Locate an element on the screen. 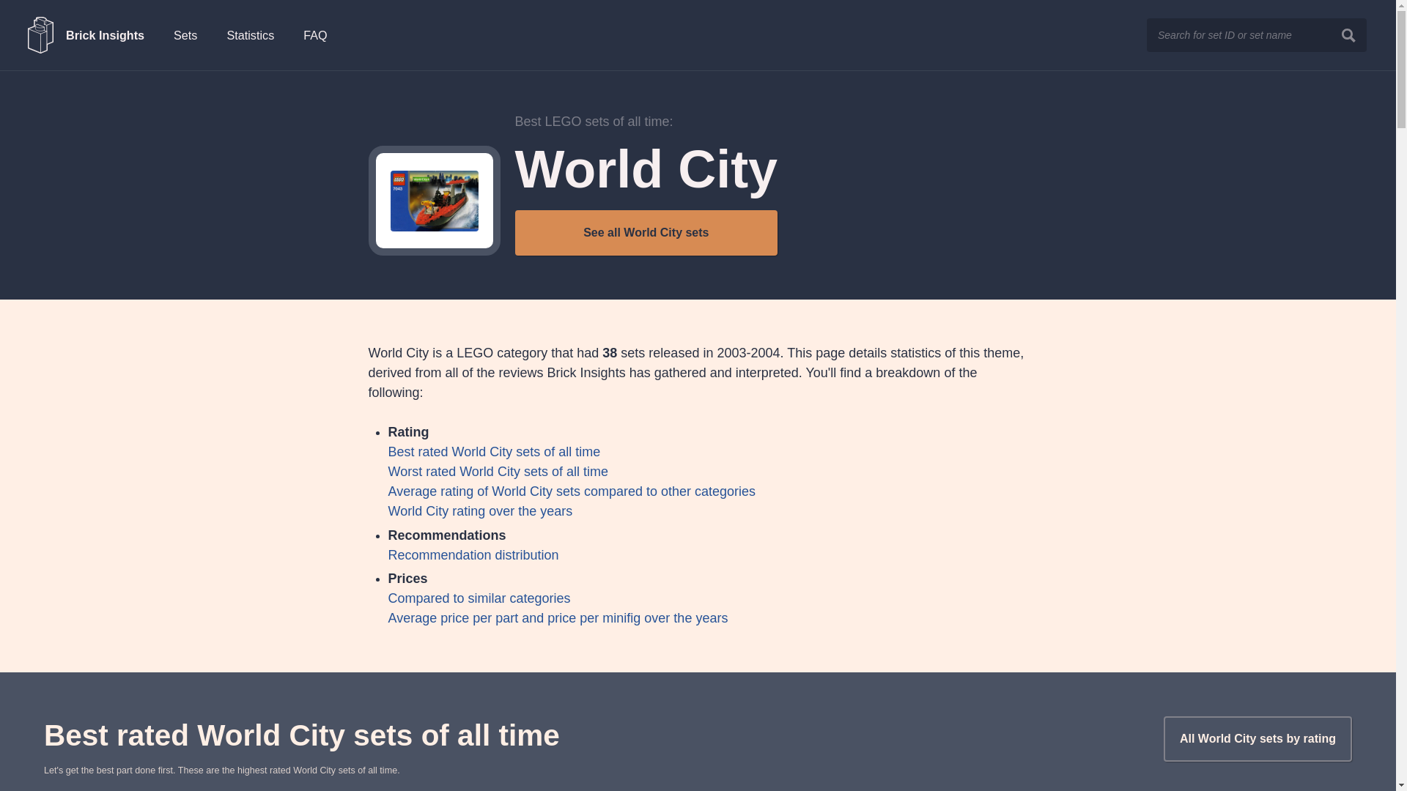 Image resolution: width=1407 pixels, height=791 pixels. Statistics is located at coordinates (250, 35).